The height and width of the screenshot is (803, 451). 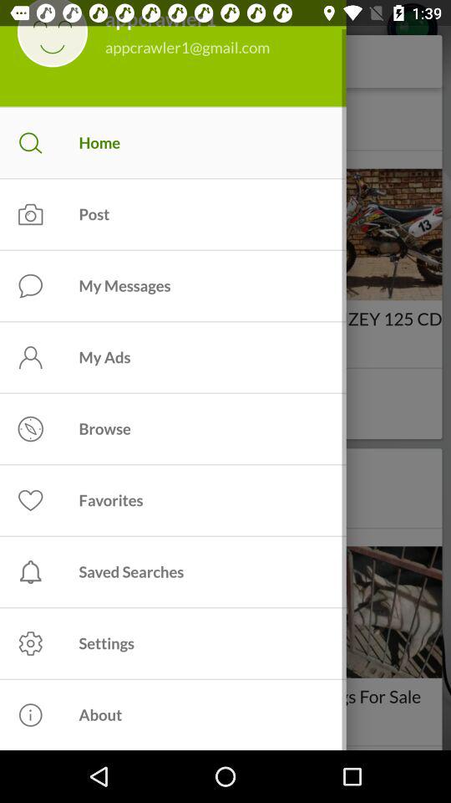 What do you see at coordinates (30, 428) in the screenshot?
I see `click on icon left to browse` at bounding box center [30, 428].